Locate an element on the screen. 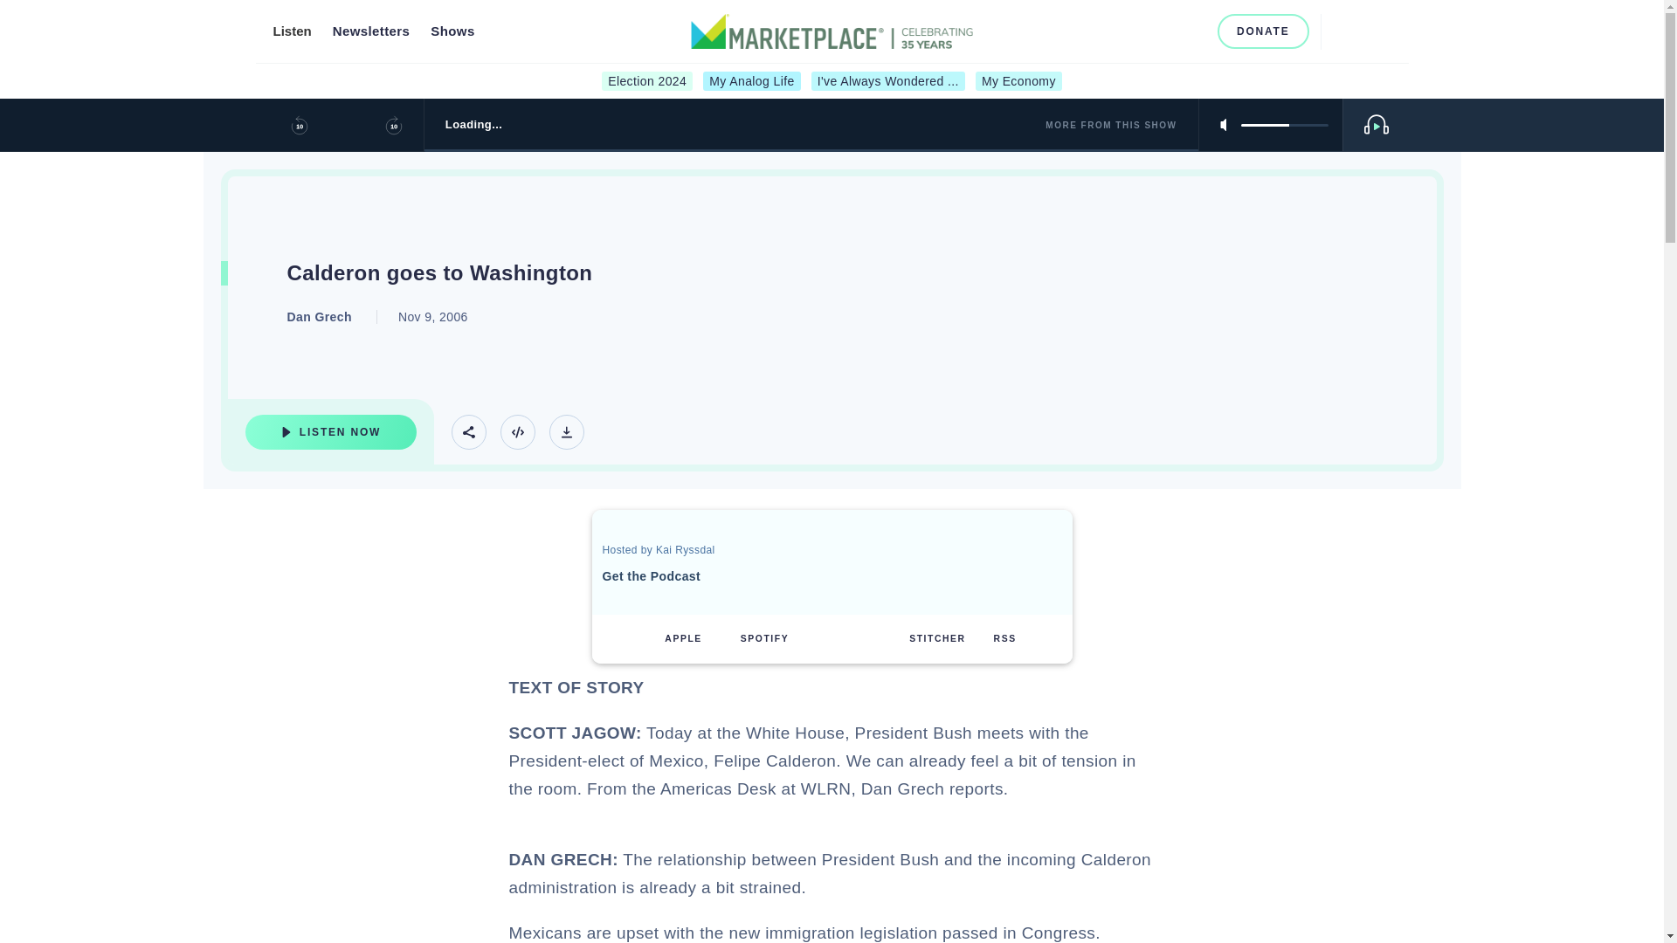  Listen is located at coordinates (291, 31).